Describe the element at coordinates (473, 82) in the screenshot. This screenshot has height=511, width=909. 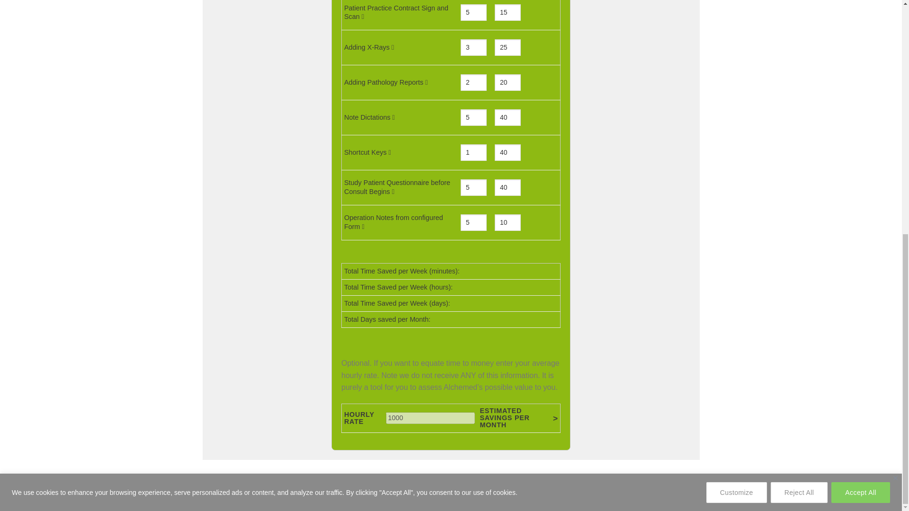
I see `2` at that location.